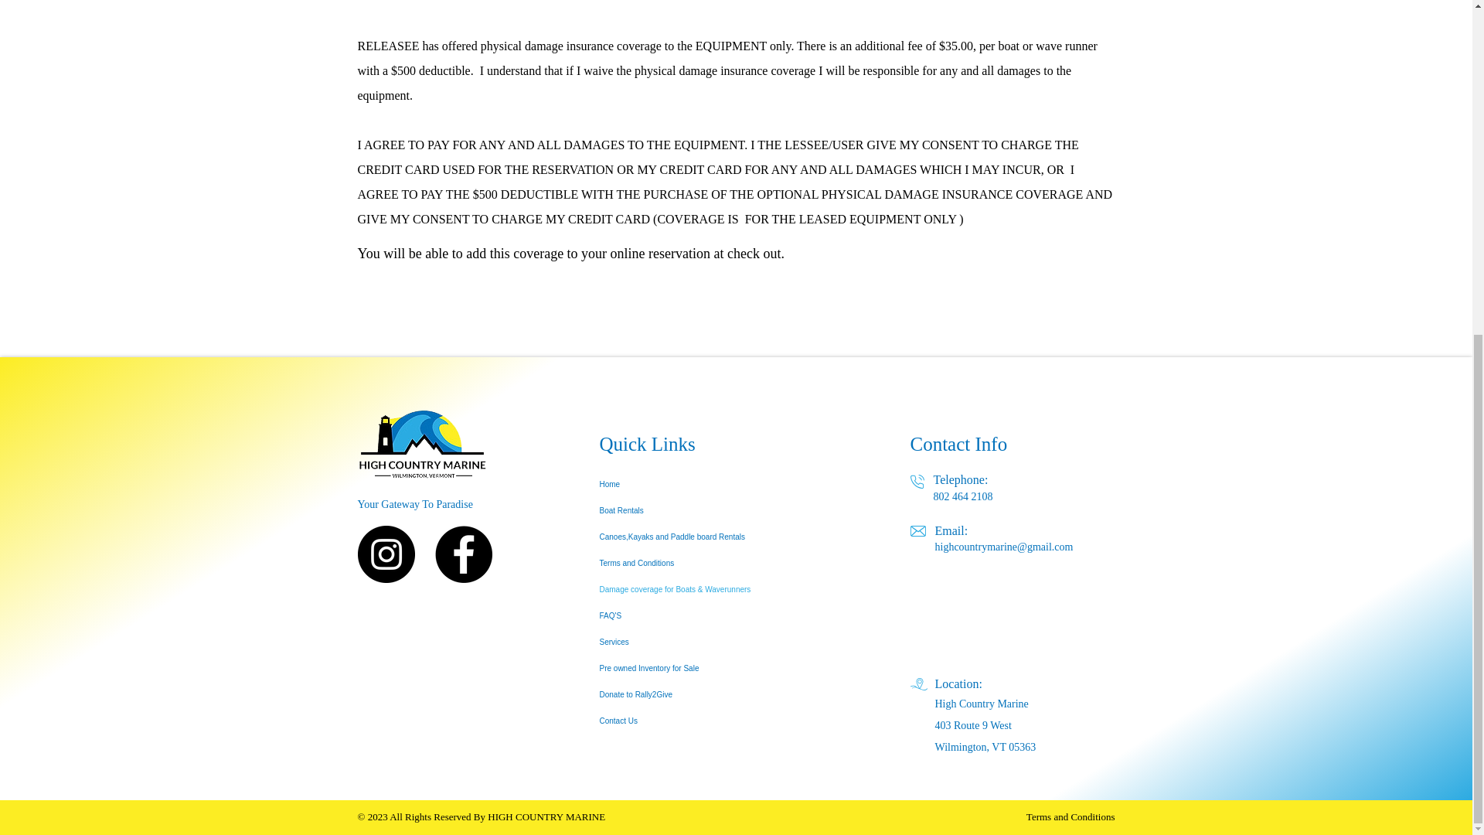 Image resolution: width=1484 pixels, height=835 pixels. I want to click on Contact Us, so click(722, 721).